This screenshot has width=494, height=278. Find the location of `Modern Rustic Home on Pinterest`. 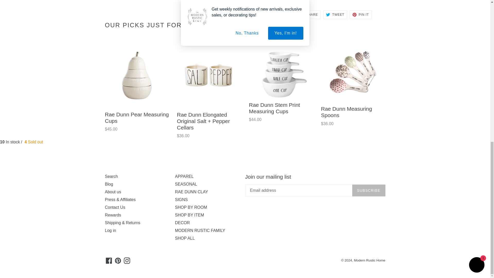

Modern Rustic Home on Pinterest is located at coordinates (118, 260).